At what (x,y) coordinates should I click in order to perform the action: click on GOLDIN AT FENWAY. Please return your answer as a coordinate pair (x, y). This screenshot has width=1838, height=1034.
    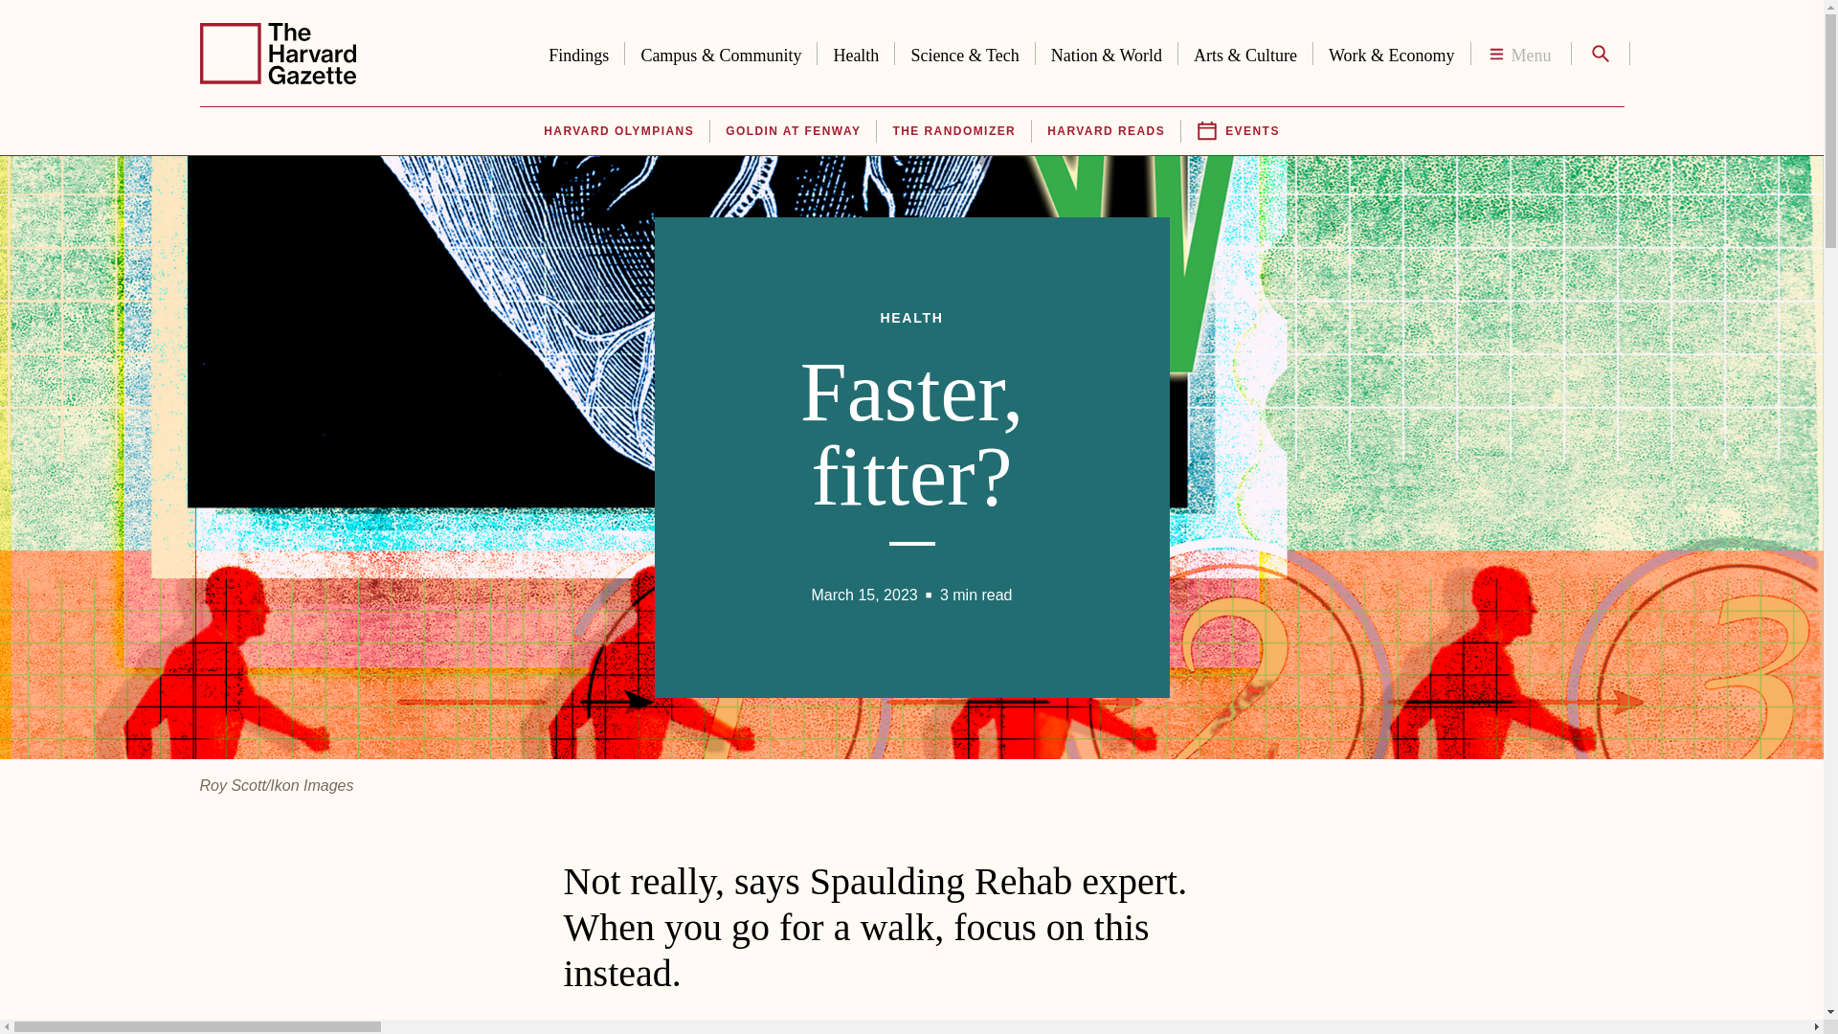
    Looking at the image, I should click on (793, 131).